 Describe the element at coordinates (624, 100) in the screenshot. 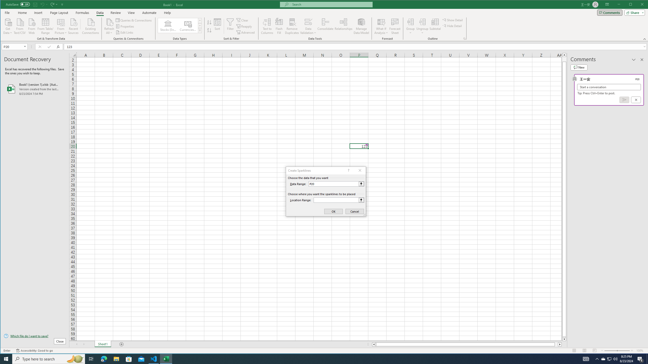

I see `Post comment (Ctrl + Enter)` at that location.